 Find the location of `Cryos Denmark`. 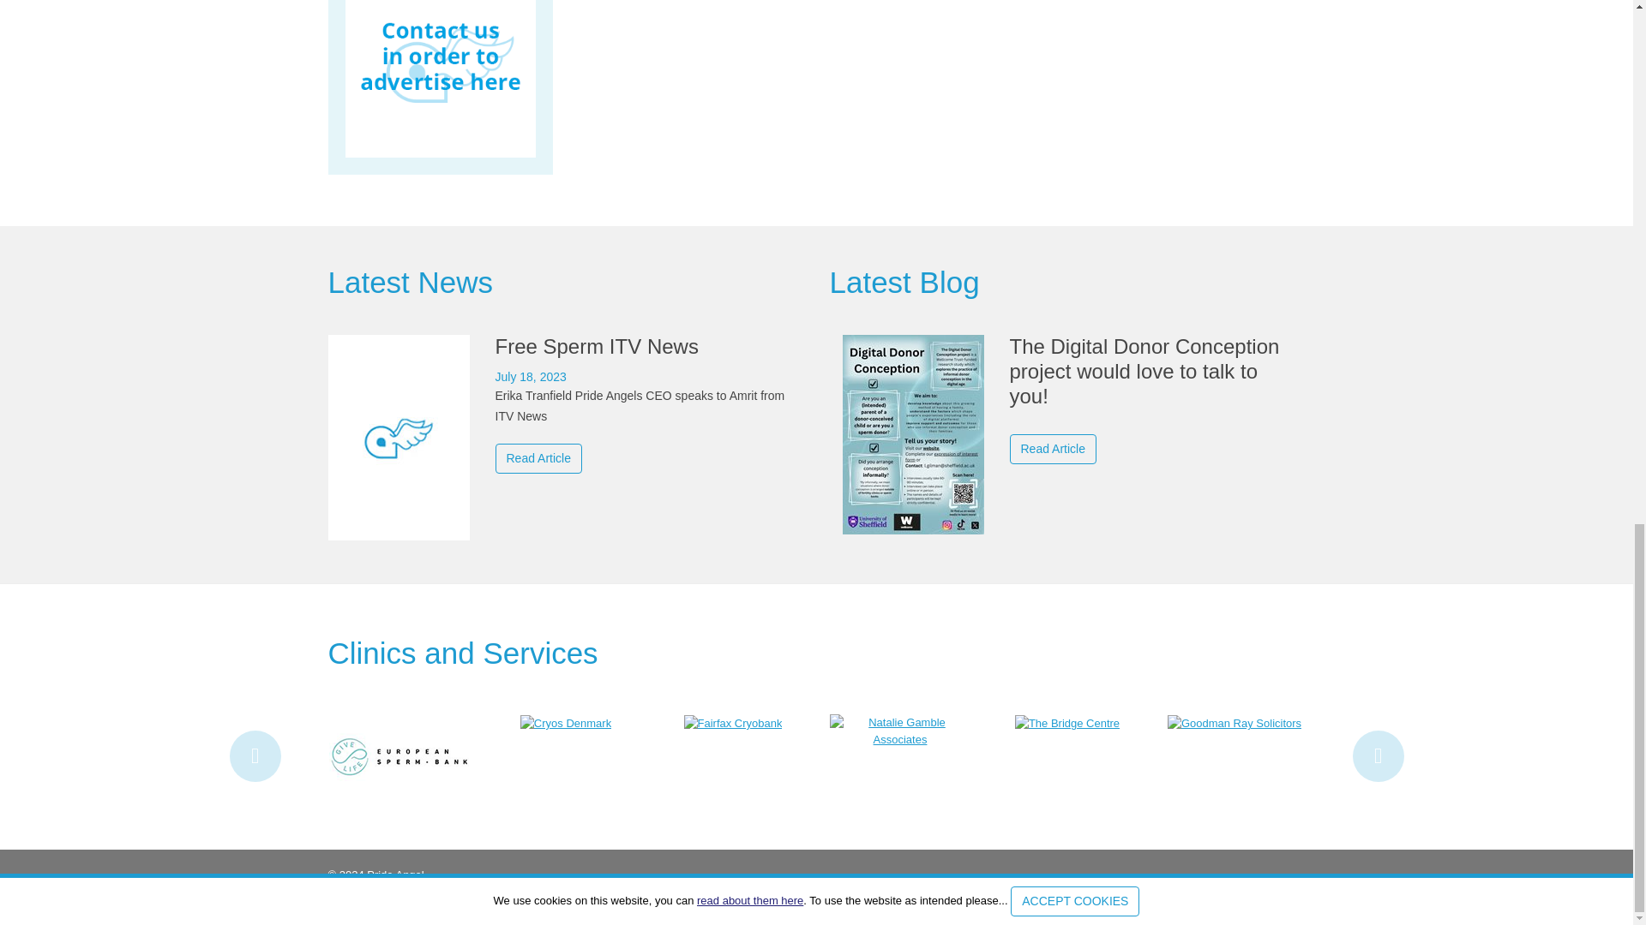

Cryos Denmark is located at coordinates (565, 722).